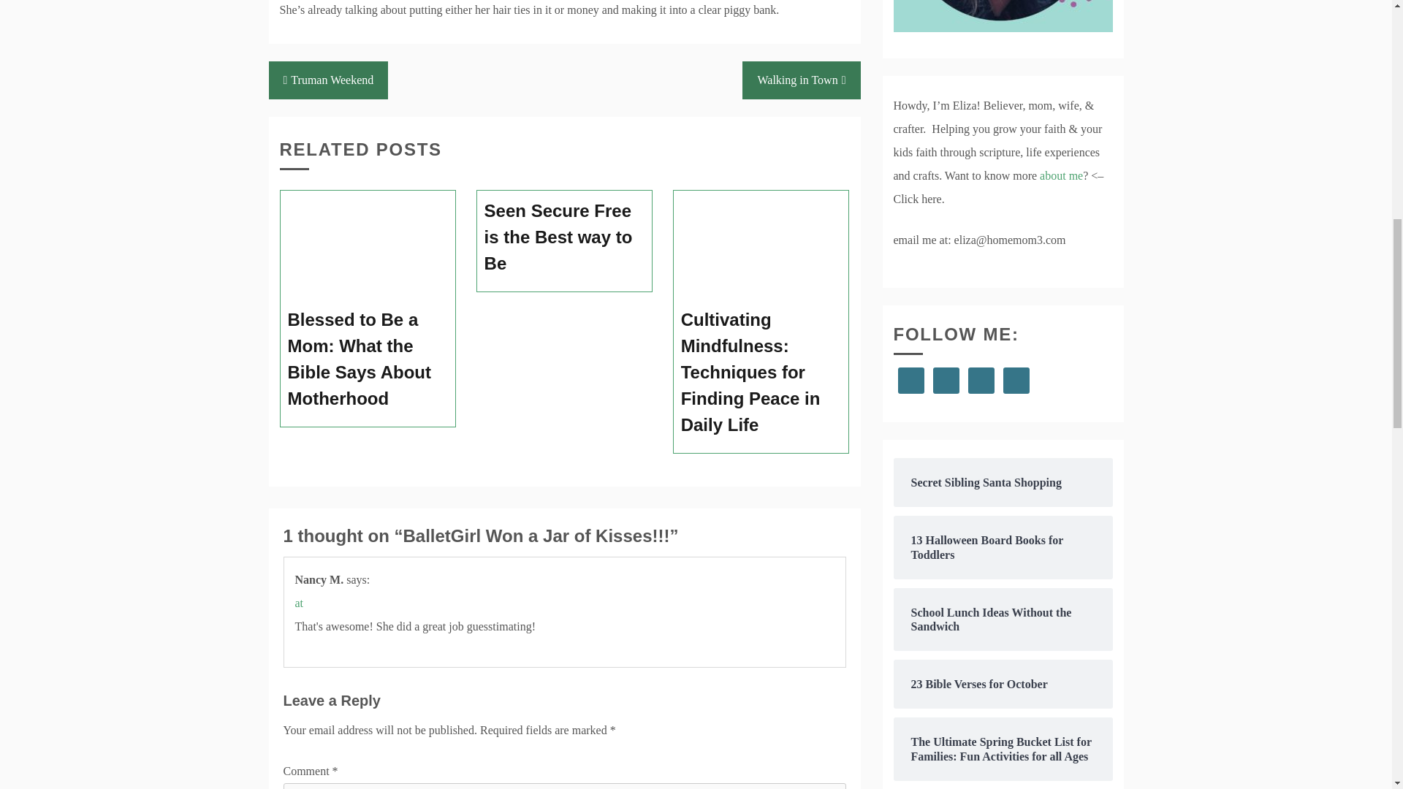 This screenshot has width=1403, height=789. Describe the element at coordinates (1003, 684) in the screenshot. I see `23 Bible Verses for October` at that location.